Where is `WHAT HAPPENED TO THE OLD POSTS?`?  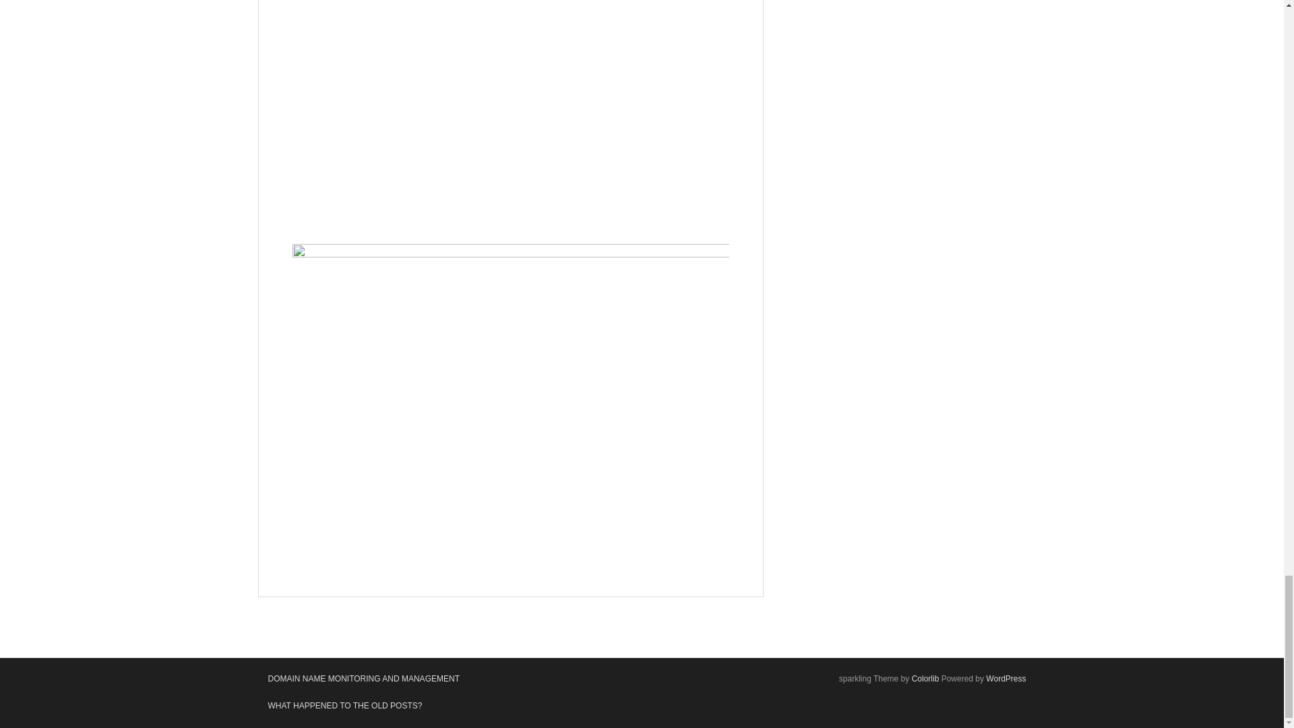
WHAT HAPPENED TO THE OLD POSTS? is located at coordinates (345, 706).